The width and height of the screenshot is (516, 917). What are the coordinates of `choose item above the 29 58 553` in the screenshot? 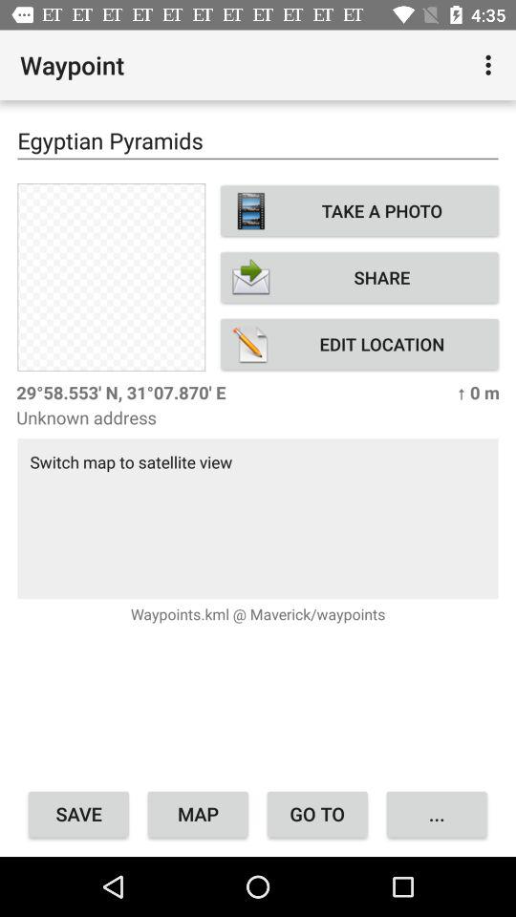 It's located at (359, 344).